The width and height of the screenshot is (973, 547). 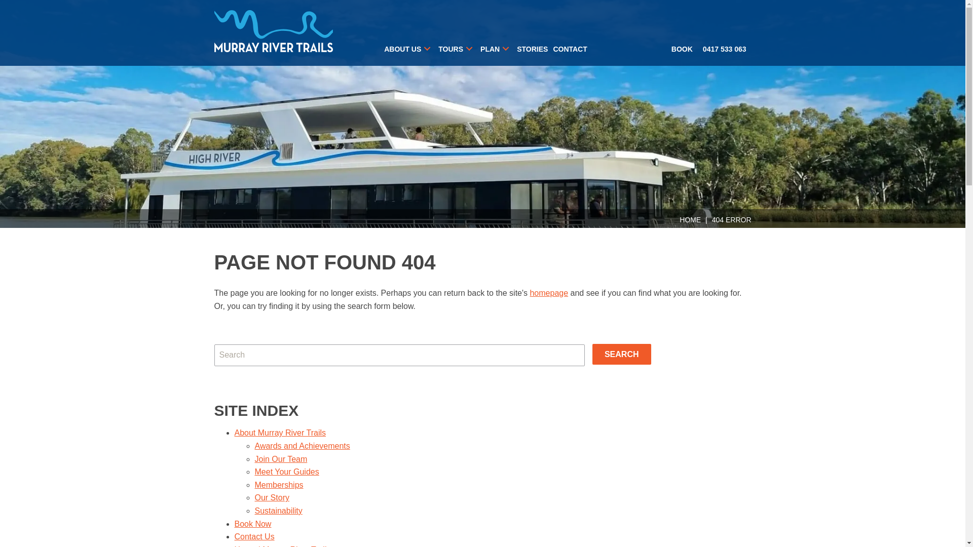 I want to click on STORIES, so click(x=535, y=47).